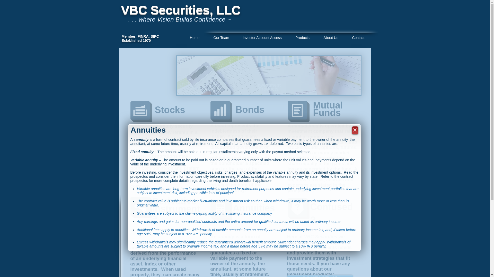 Image resolution: width=494 pixels, height=277 pixels. What do you see at coordinates (220, 209) in the screenshot?
I see `calculator-2-xxl.png` at bounding box center [220, 209].